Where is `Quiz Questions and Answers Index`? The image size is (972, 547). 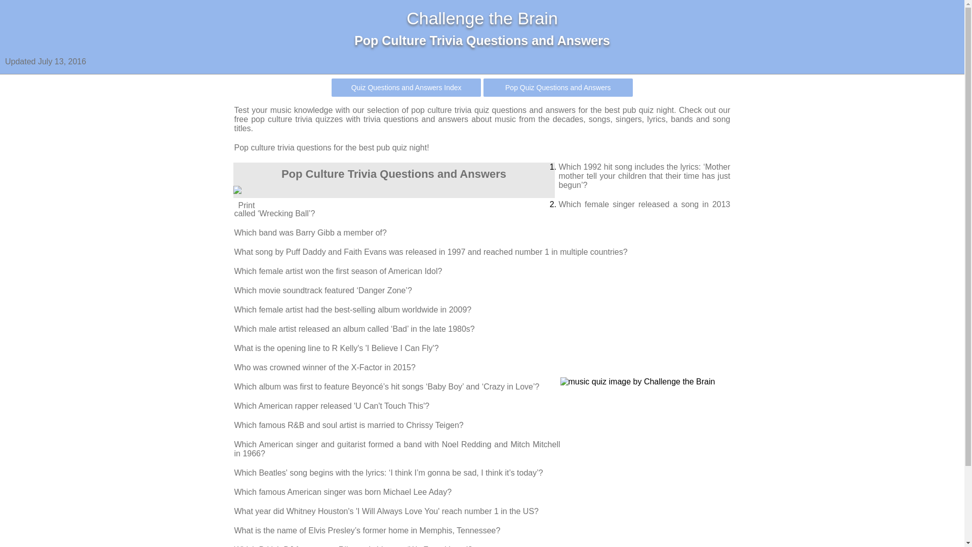 Quiz Questions and Answers Index is located at coordinates (406, 88).